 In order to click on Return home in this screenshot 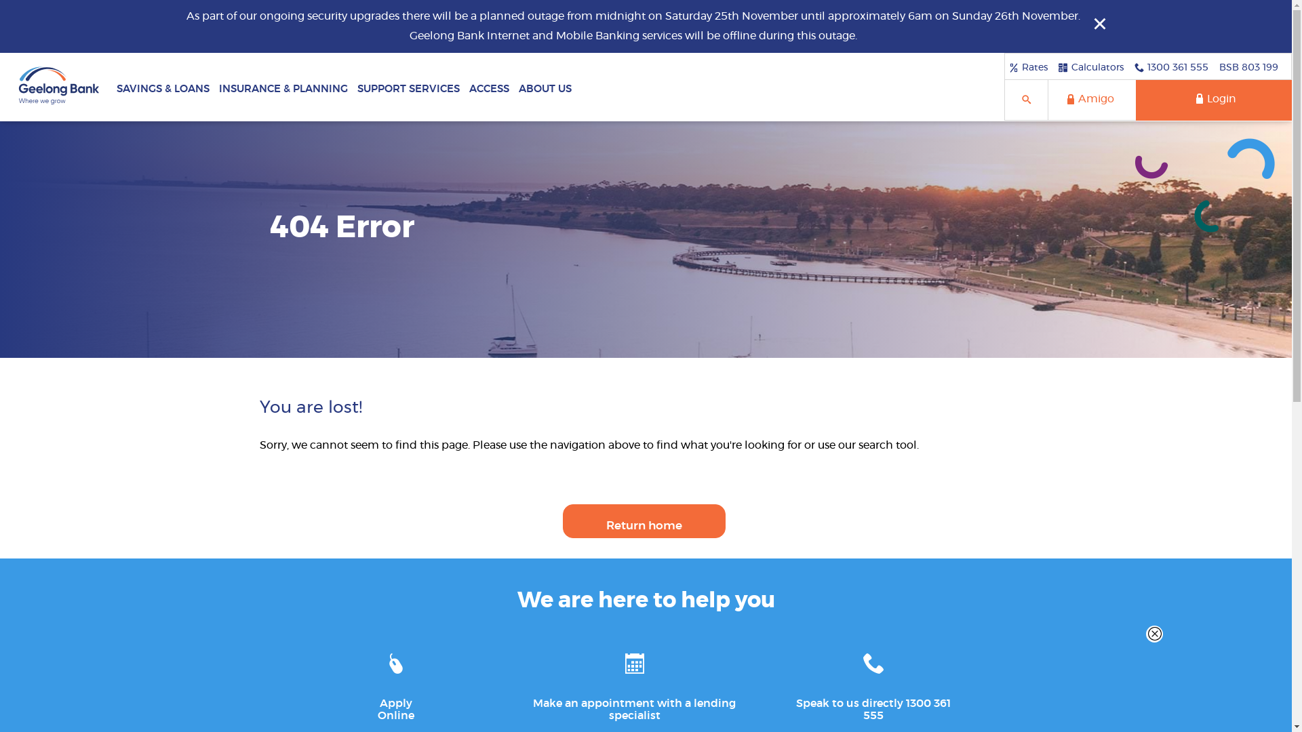, I will do `click(644, 521)`.